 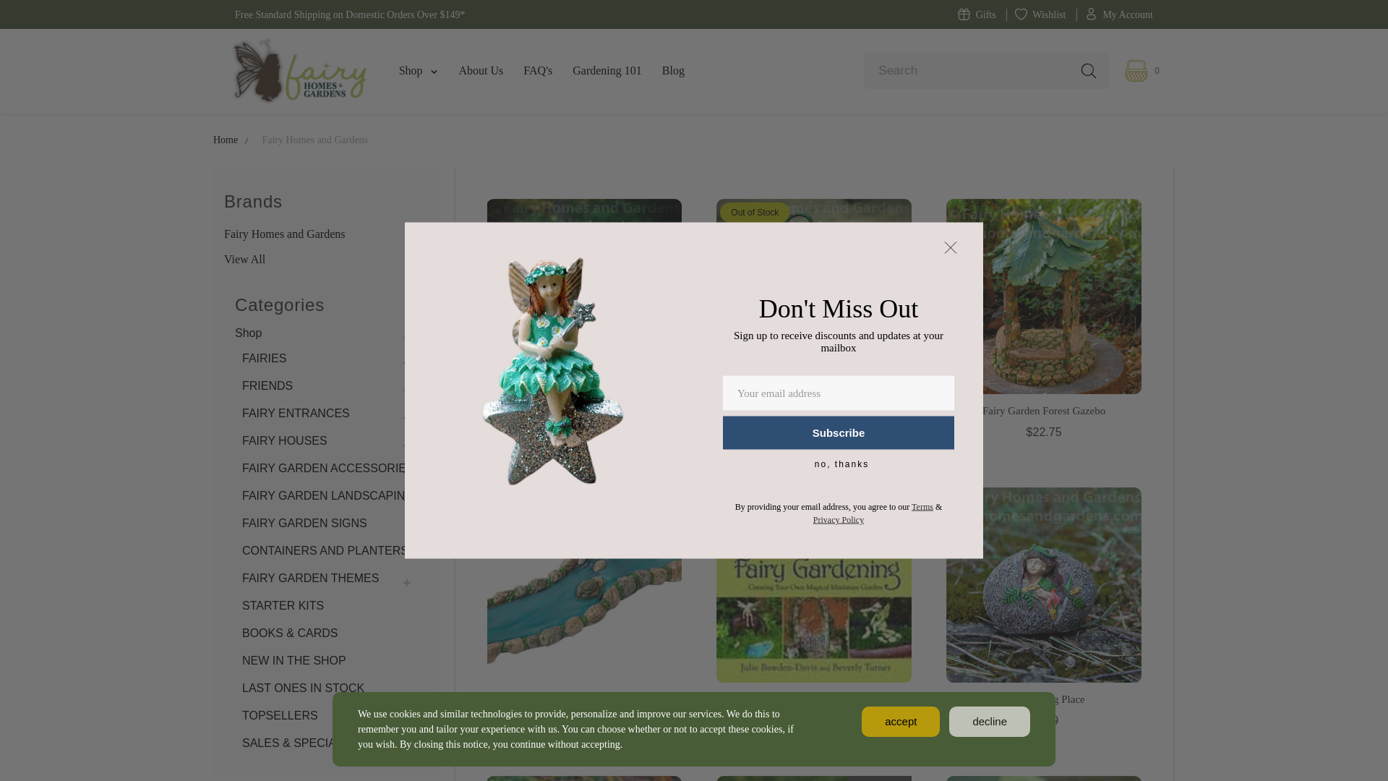 What do you see at coordinates (839, 432) in the screenshot?
I see `Subscribe` at bounding box center [839, 432].